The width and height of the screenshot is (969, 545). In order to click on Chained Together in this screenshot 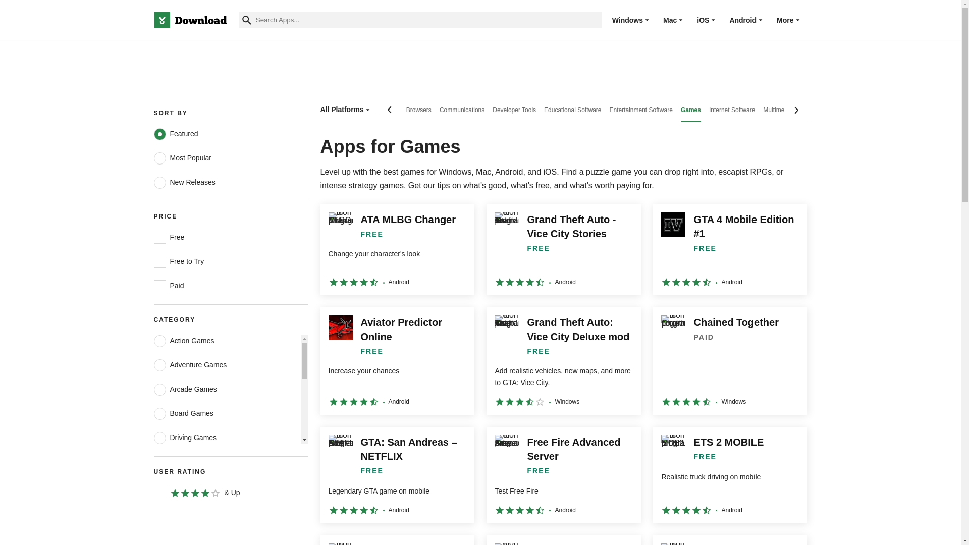, I will do `click(730, 361)`.